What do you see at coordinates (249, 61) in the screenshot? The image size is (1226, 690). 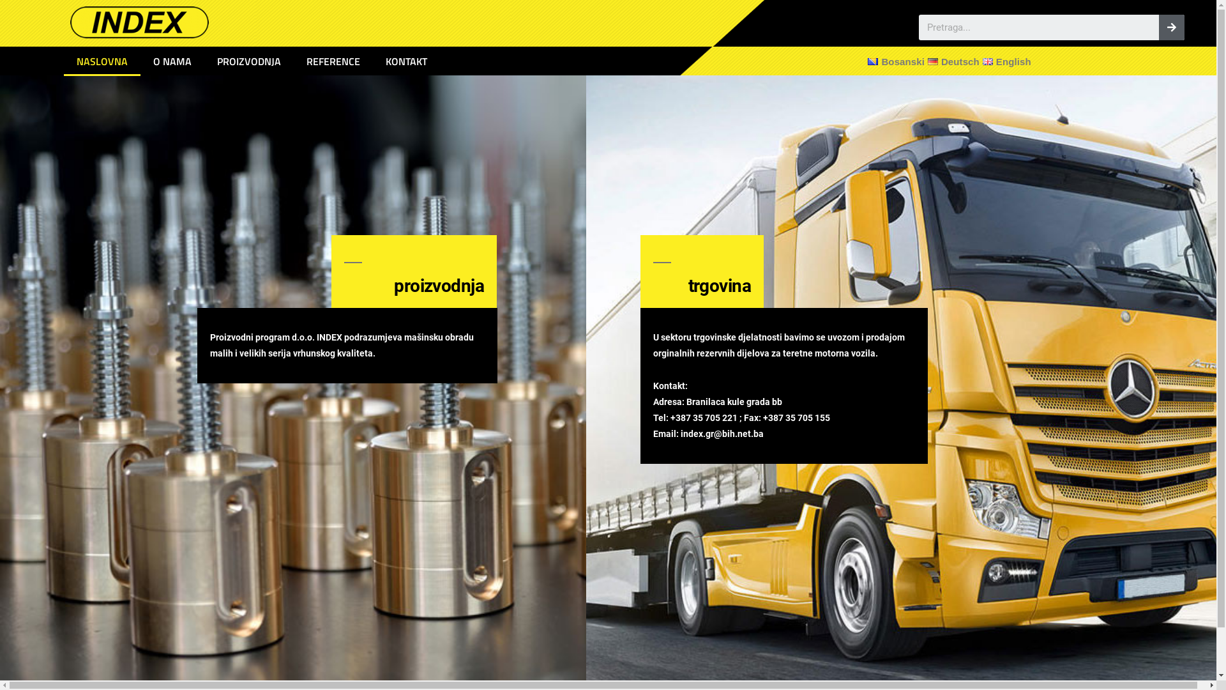 I see `PROIZVODNJA` at bounding box center [249, 61].